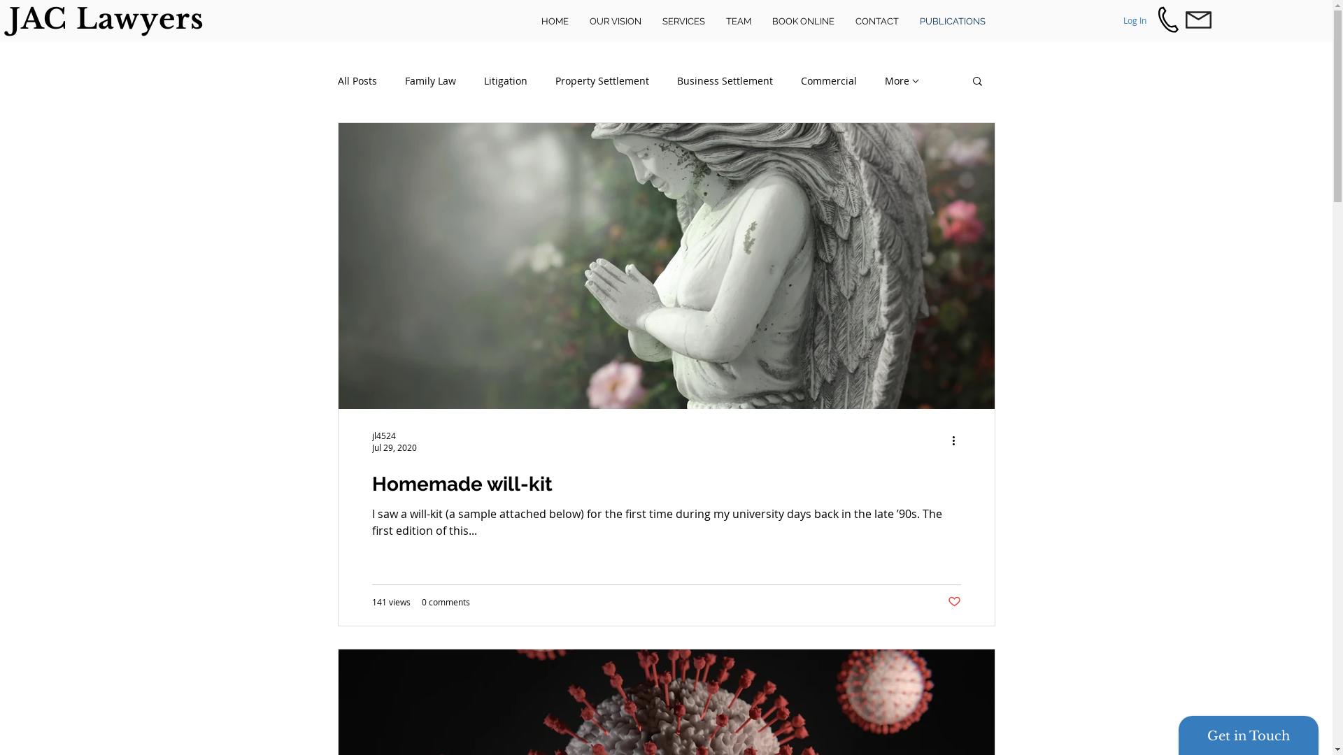  I want to click on Litigation, so click(506, 81).